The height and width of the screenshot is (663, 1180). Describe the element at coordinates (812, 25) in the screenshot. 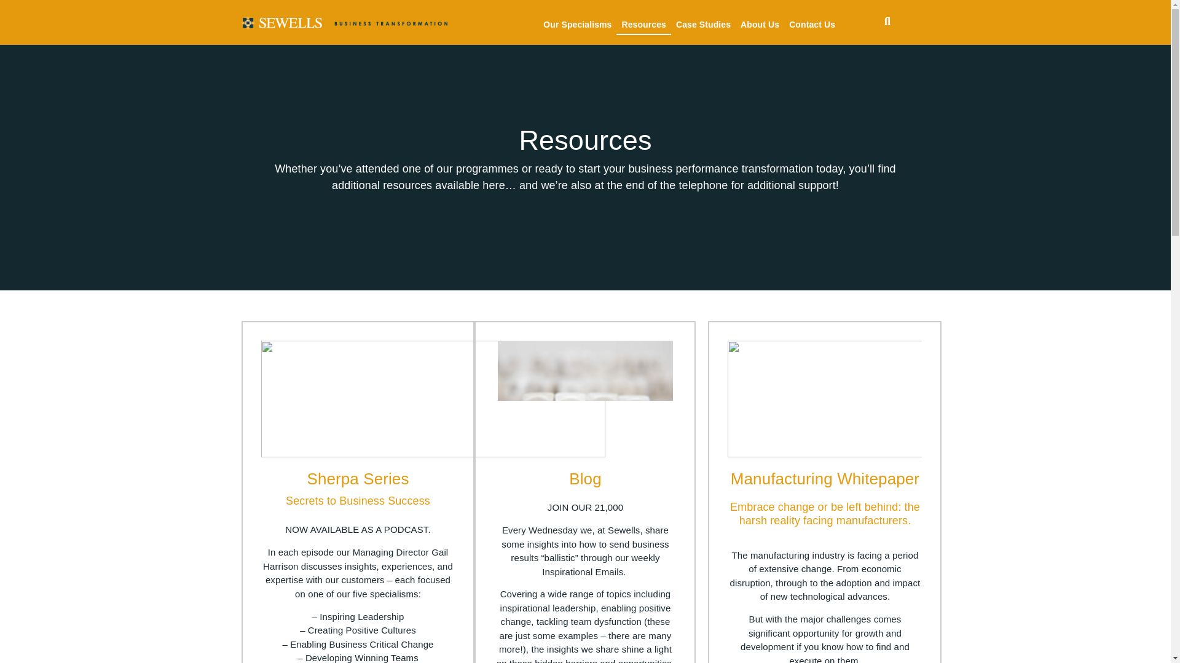

I see `Contact Us` at that location.